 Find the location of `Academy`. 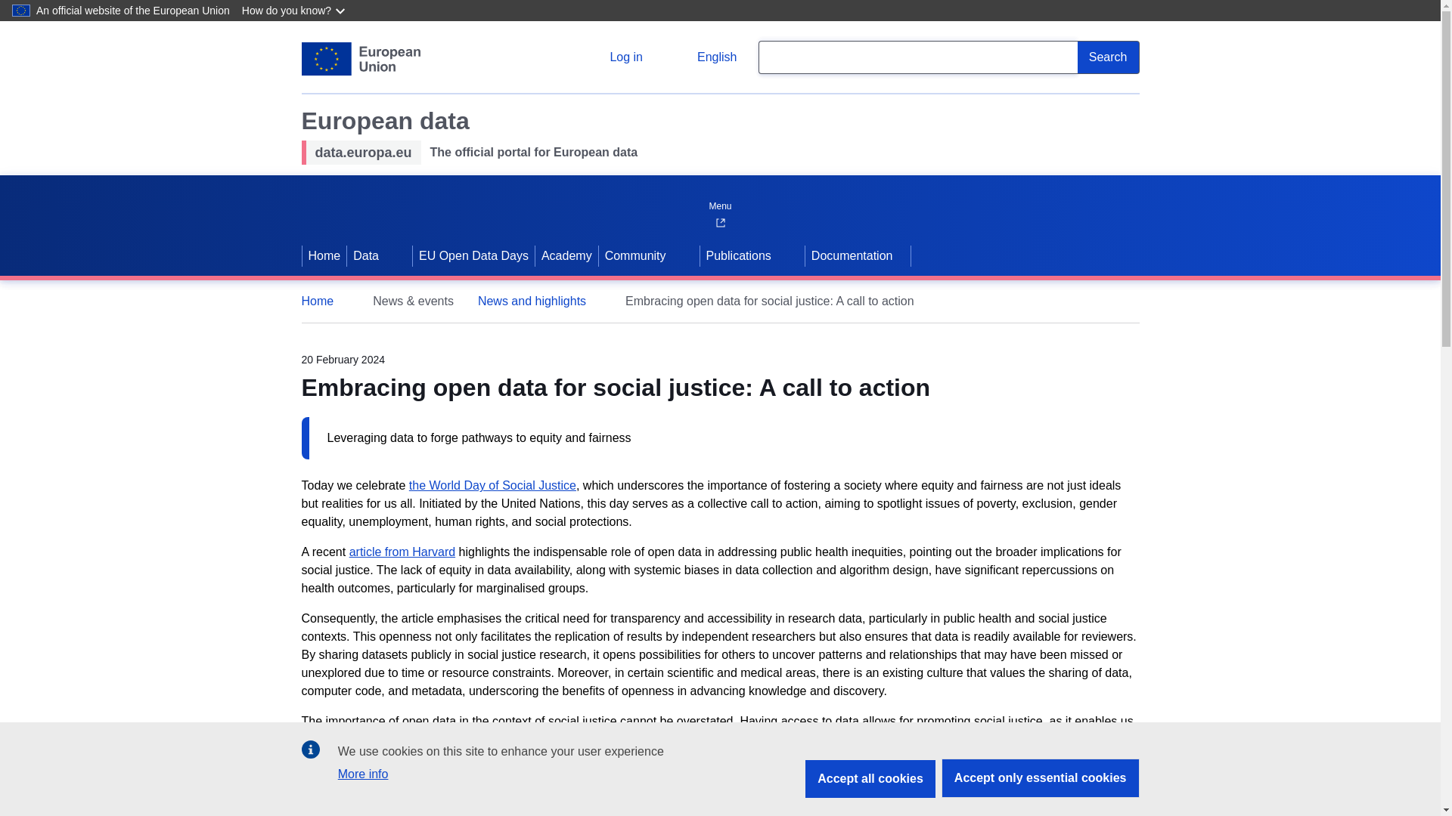

Academy is located at coordinates (567, 256).